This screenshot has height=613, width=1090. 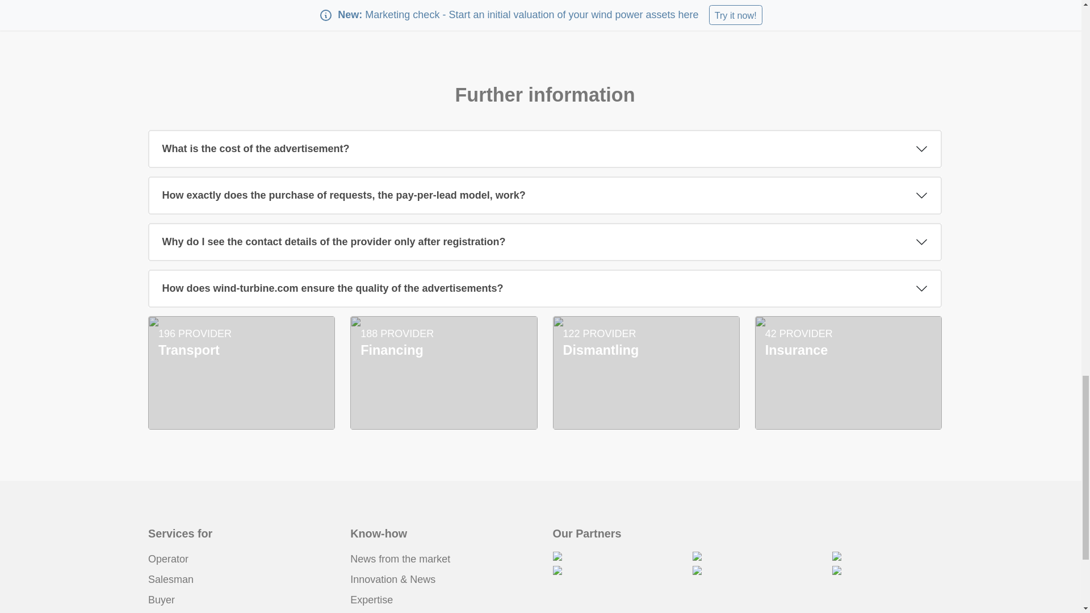 What do you see at coordinates (161, 599) in the screenshot?
I see `Buyer` at bounding box center [161, 599].